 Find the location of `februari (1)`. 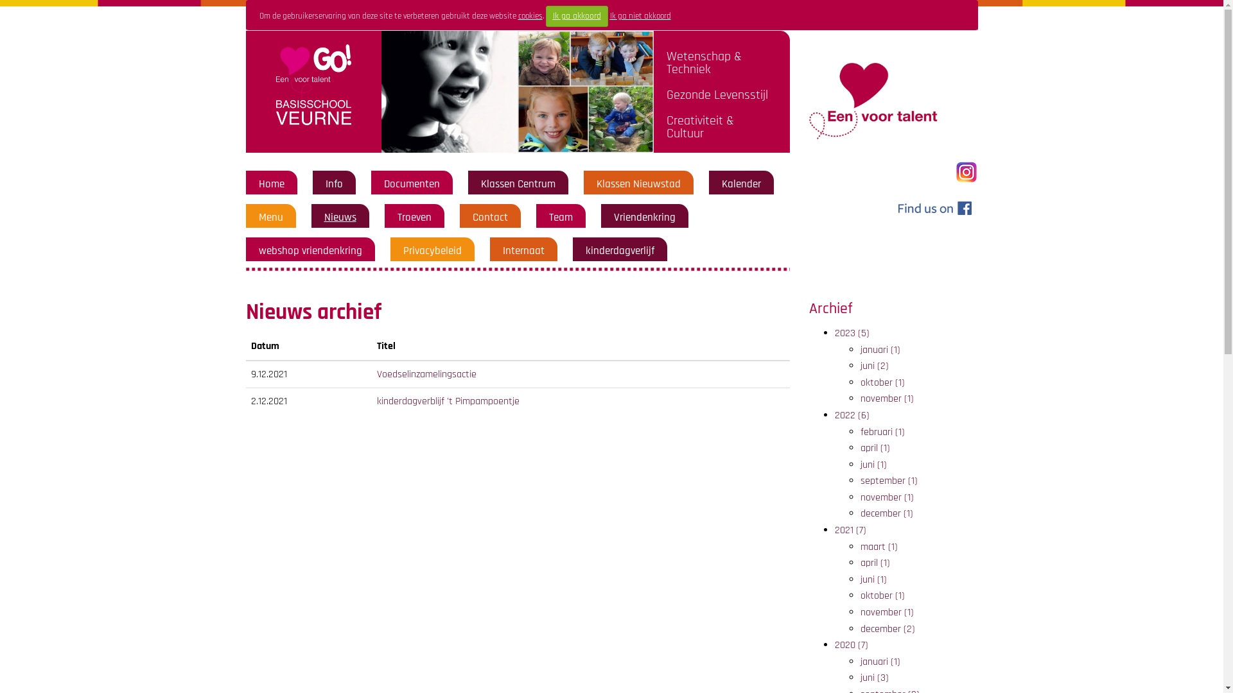

februari (1) is located at coordinates (882, 432).